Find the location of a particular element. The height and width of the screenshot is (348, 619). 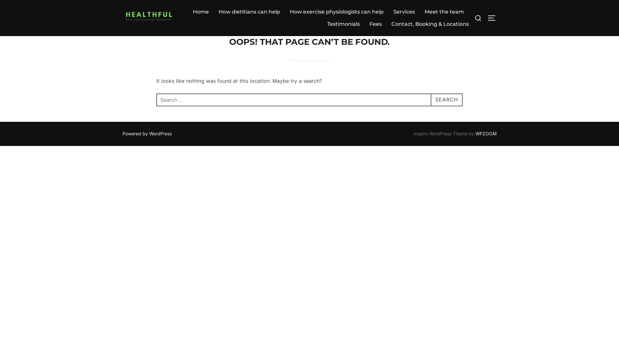

WPZOOM is located at coordinates (486, 133).